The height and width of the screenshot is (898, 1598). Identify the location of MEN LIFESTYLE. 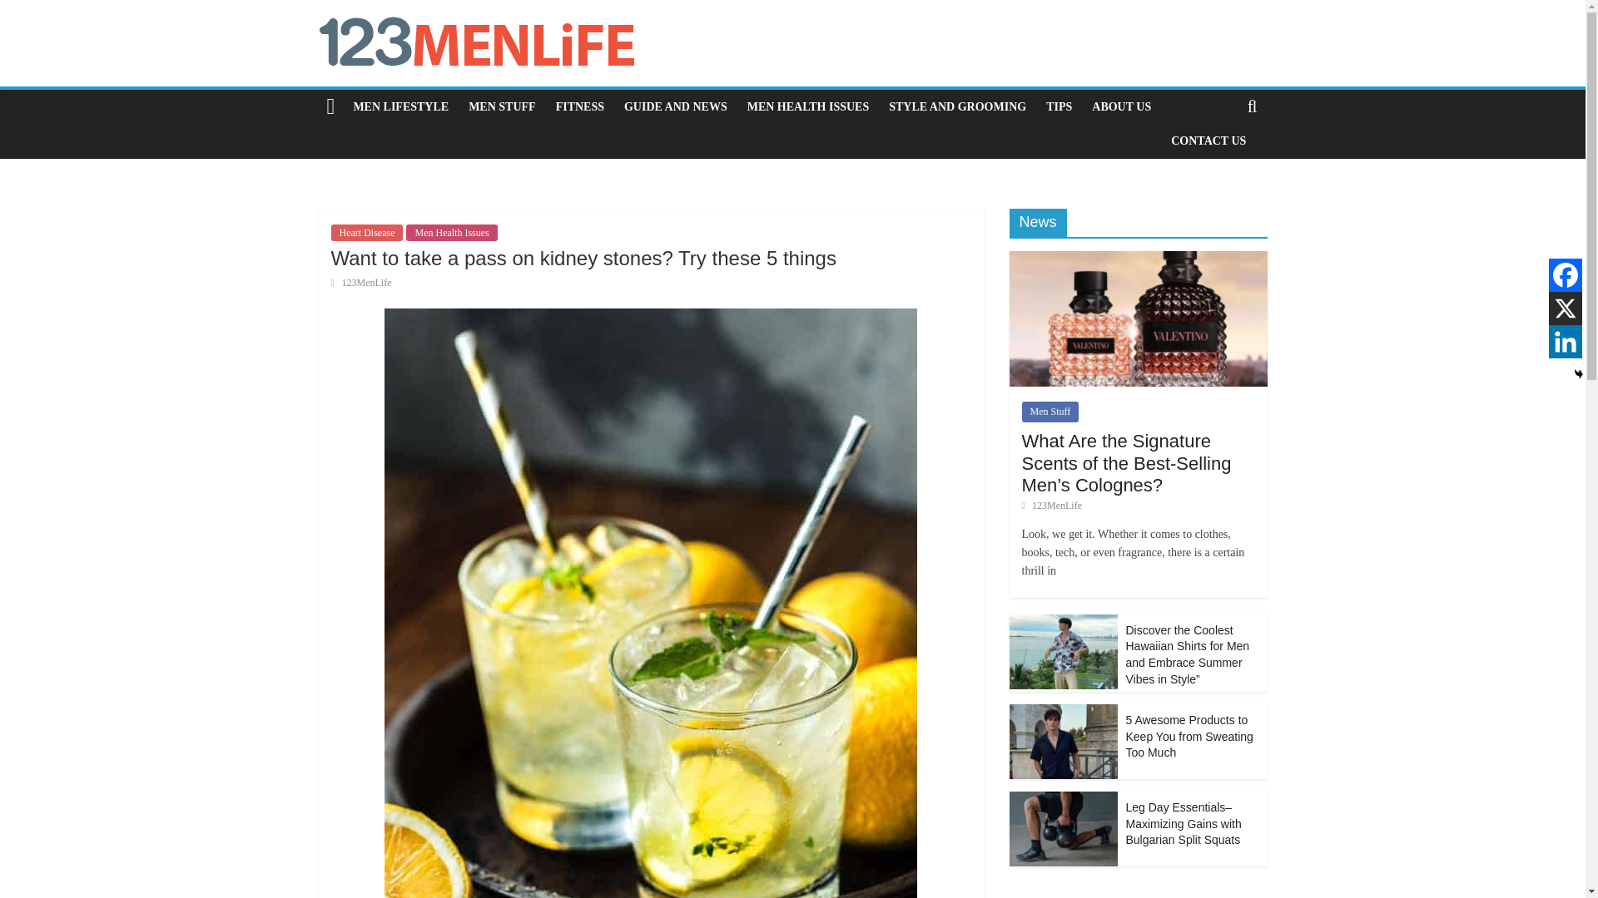
(401, 107).